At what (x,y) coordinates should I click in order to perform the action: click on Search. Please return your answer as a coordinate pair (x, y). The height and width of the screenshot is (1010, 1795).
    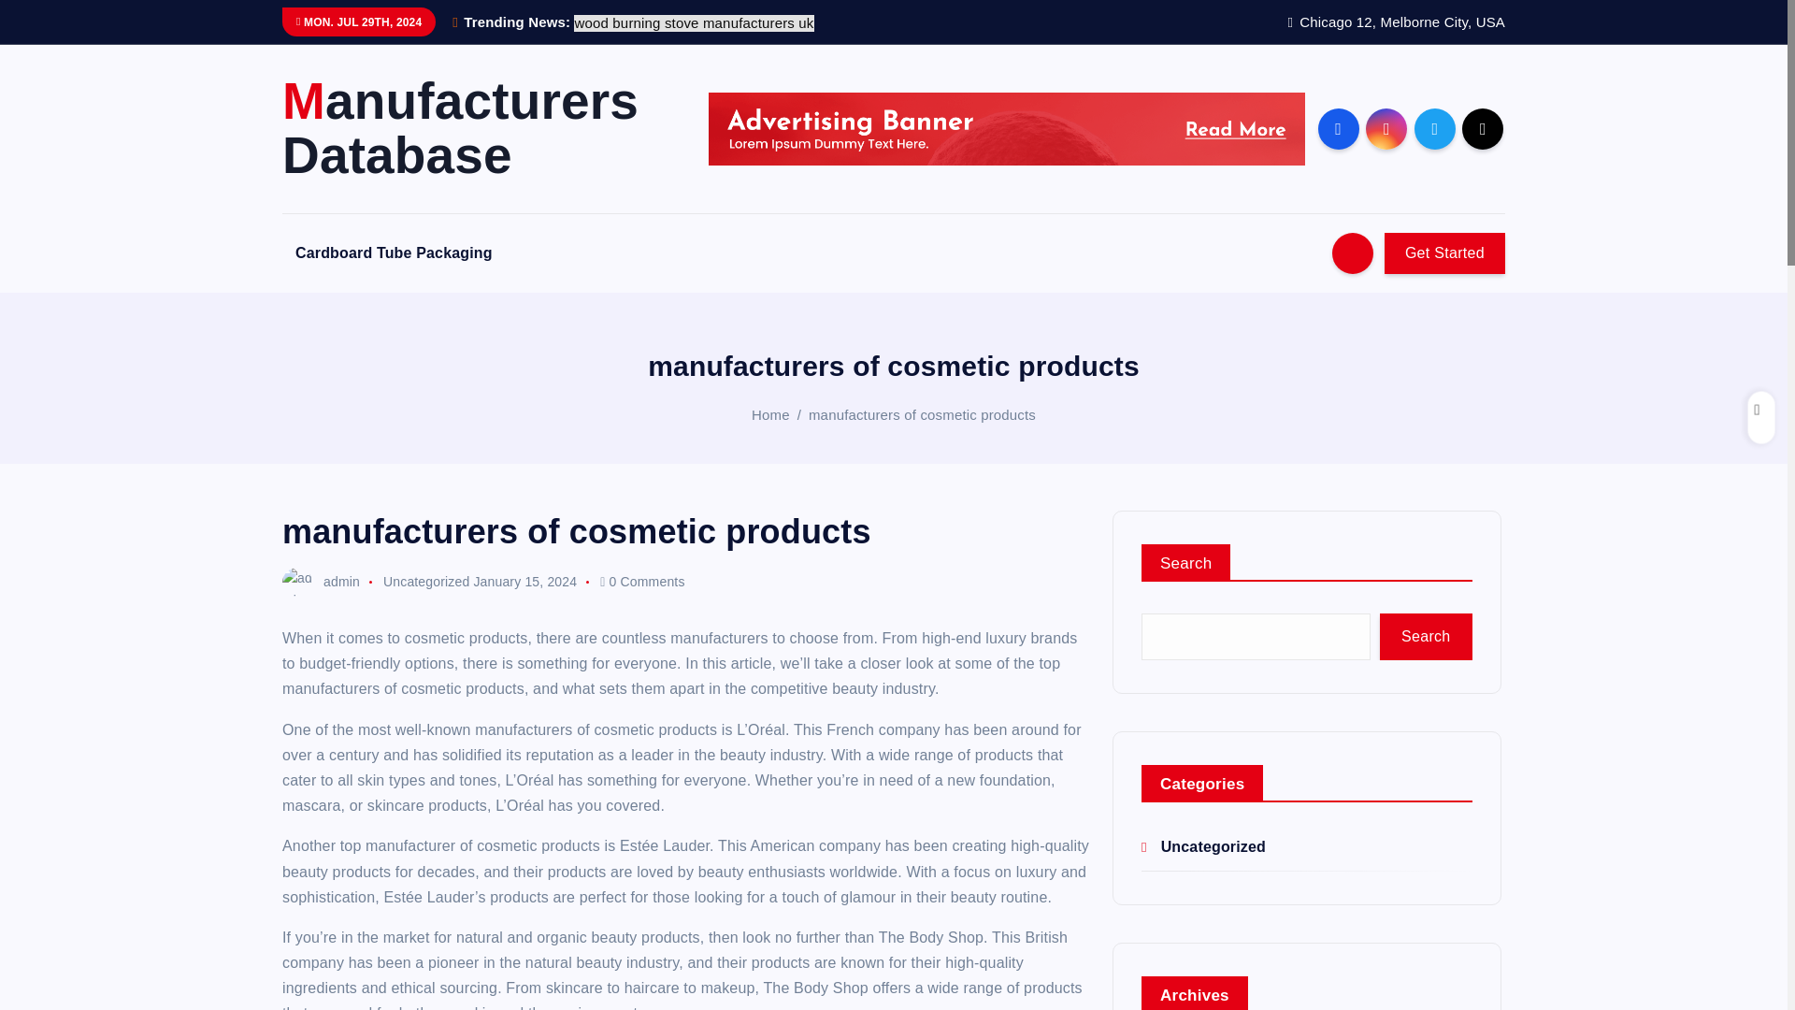
    Looking at the image, I should click on (1426, 636).